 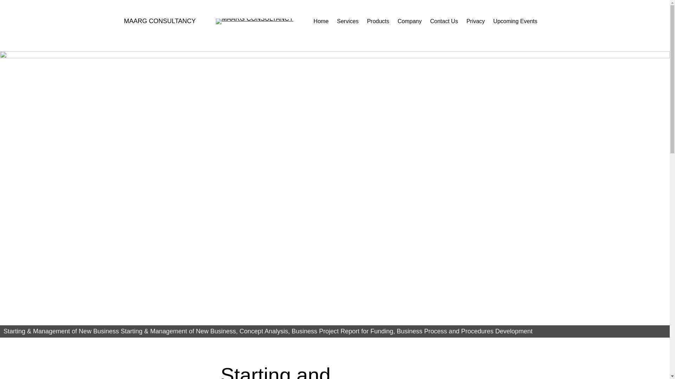 I want to click on Home, so click(x=321, y=21).